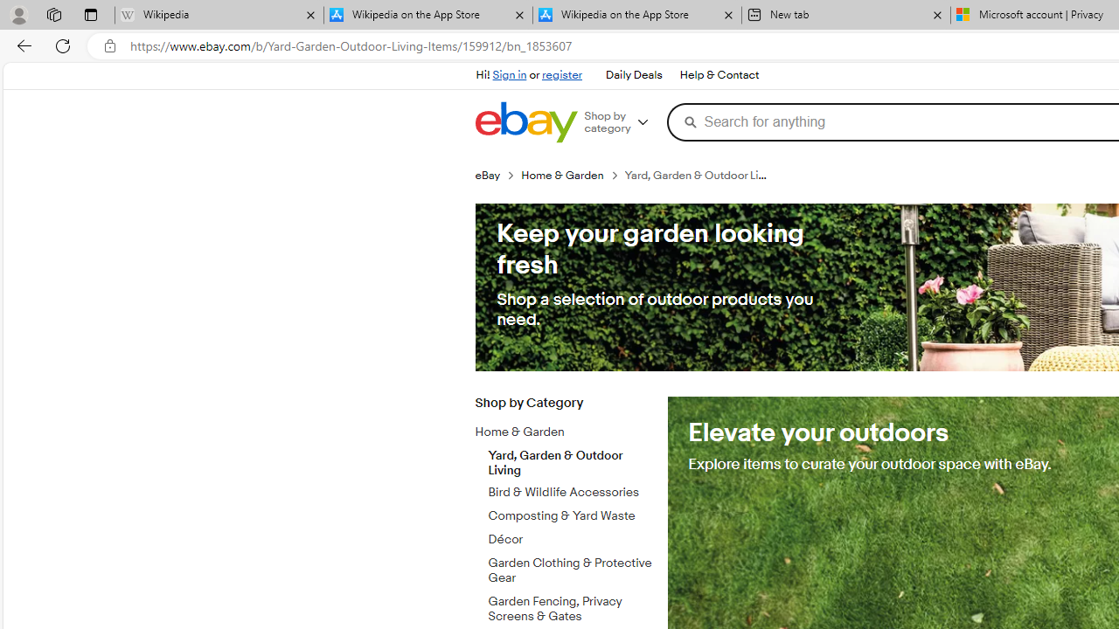 This screenshot has height=629, width=1119. I want to click on register, so click(561, 75).